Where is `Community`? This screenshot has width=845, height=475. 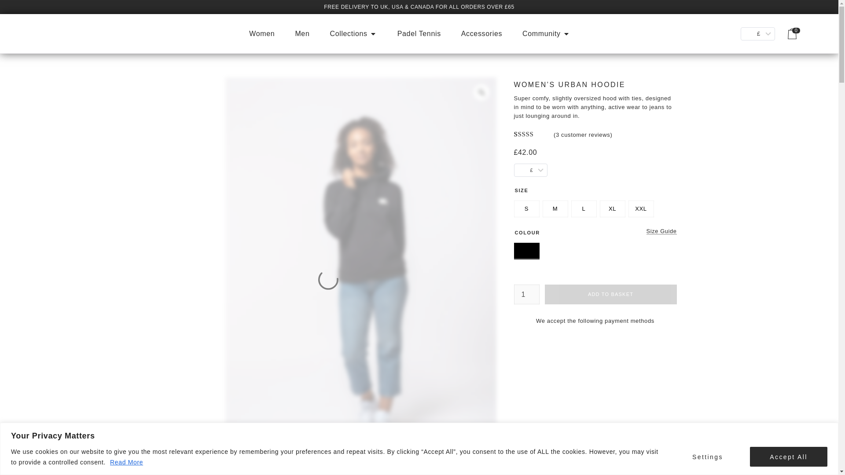 Community is located at coordinates (546, 34).